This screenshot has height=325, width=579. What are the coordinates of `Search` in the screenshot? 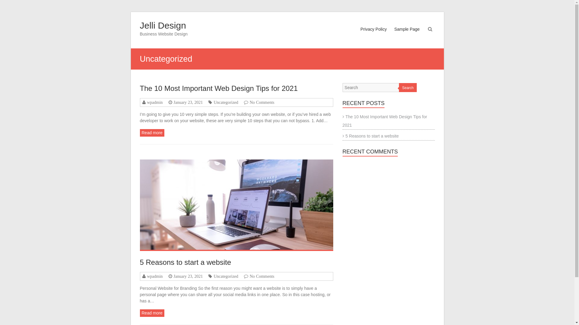 It's located at (9, 5).